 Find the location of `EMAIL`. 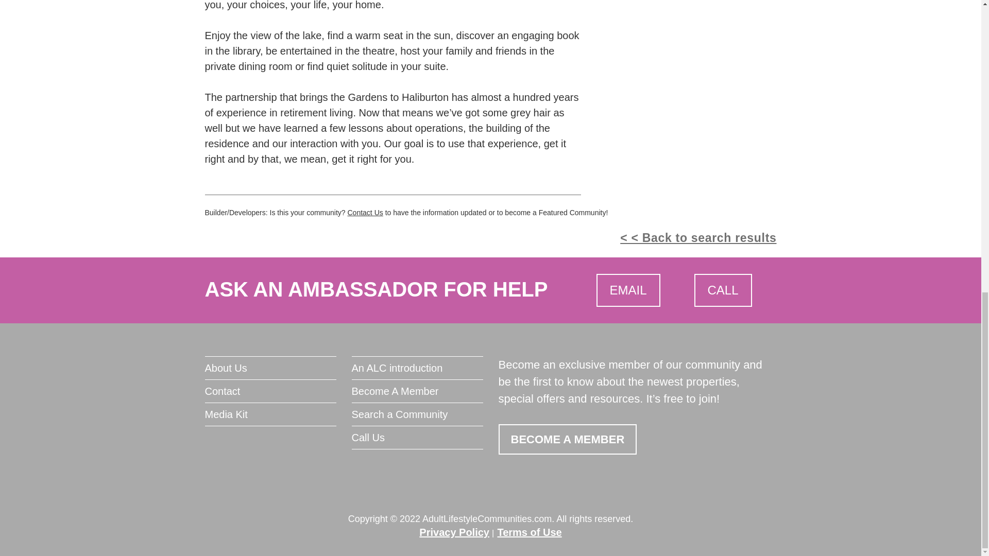

EMAIL is located at coordinates (628, 290).